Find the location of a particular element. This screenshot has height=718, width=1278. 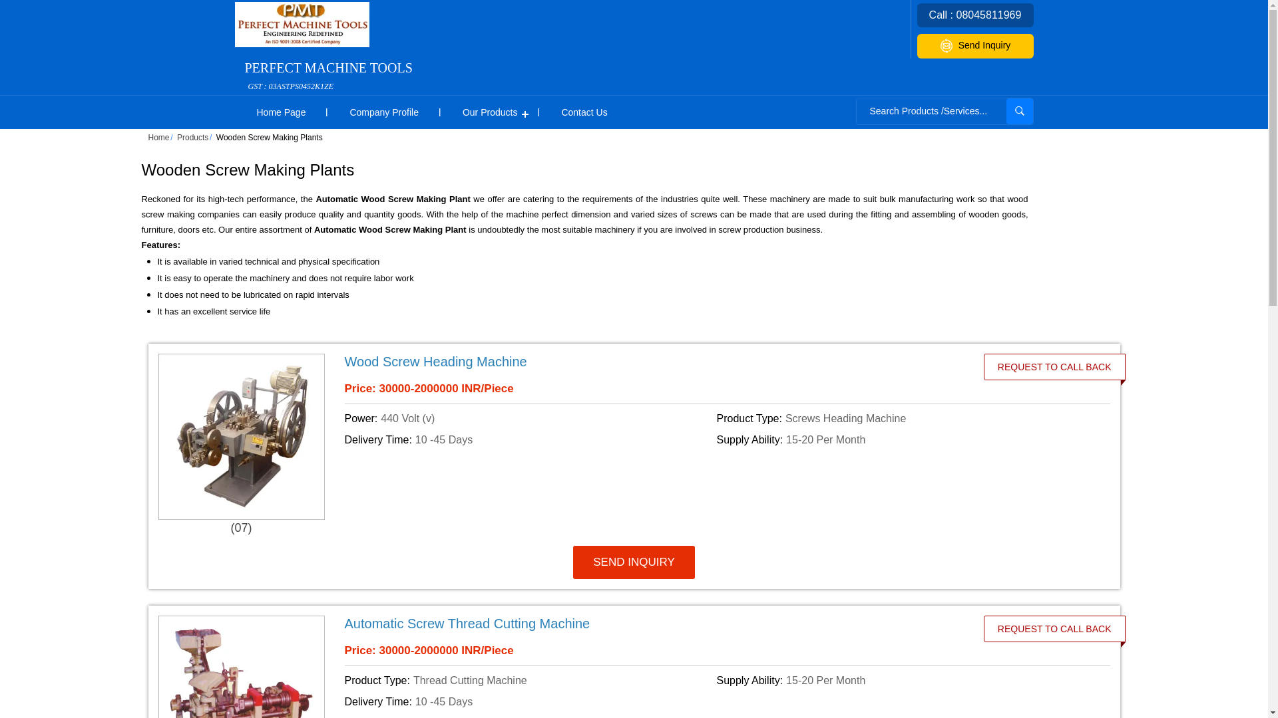

Product Type: Screws Heading Machine is located at coordinates (900, 418).